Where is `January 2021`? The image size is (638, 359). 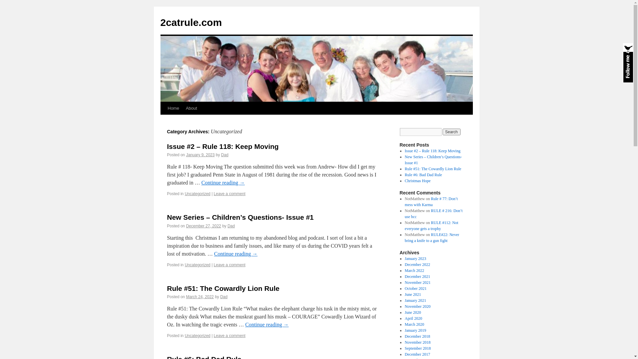
January 2021 is located at coordinates (415, 300).